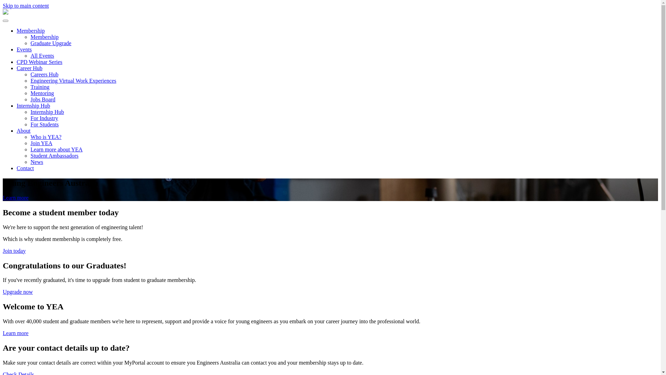 The image size is (666, 375). Describe the element at coordinates (51, 43) in the screenshot. I see `Graduate Upgrade` at that location.